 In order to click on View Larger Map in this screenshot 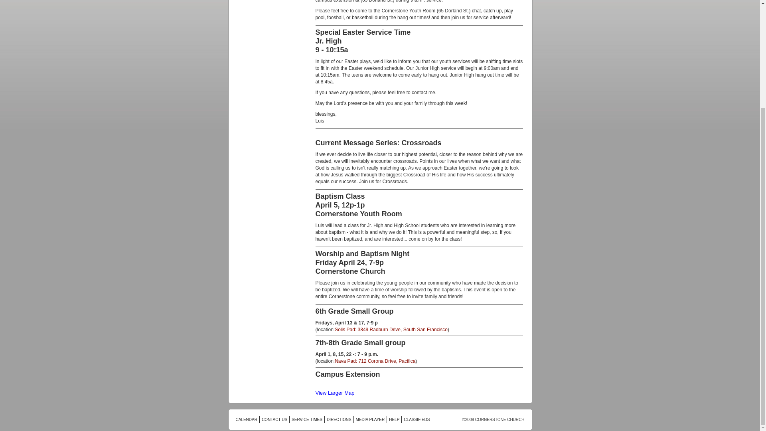, I will do `click(334, 393)`.